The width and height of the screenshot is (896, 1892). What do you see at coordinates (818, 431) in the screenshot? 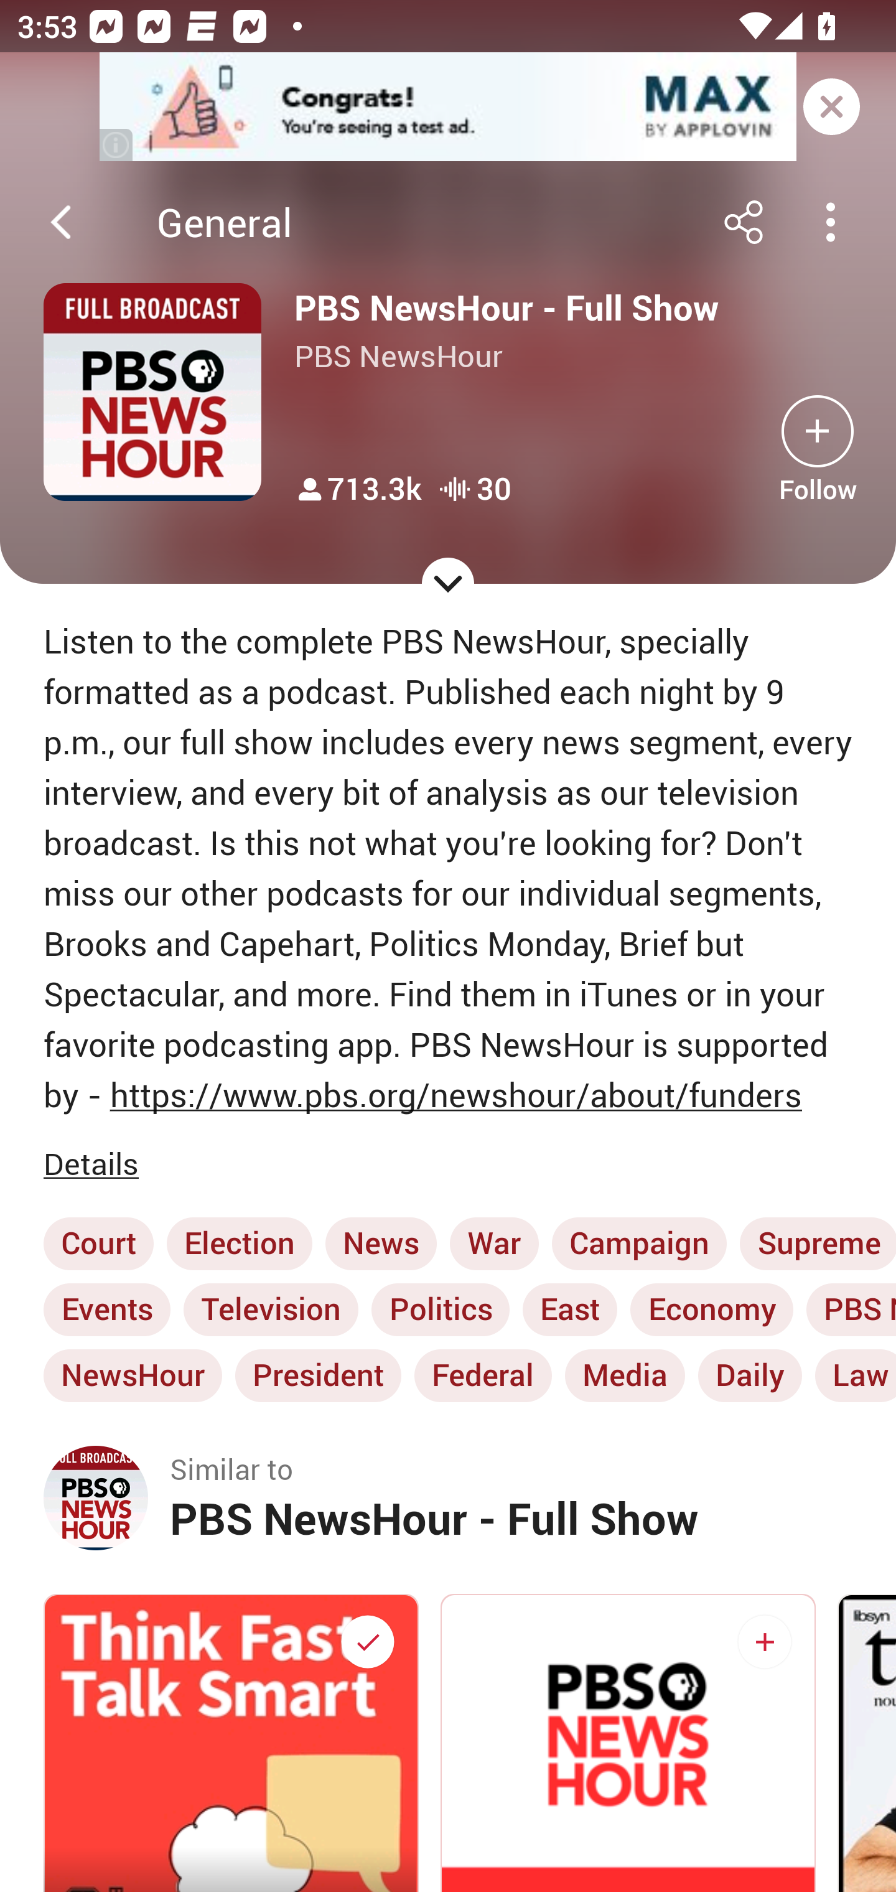
I see `Subscribe button` at bounding box center [818, 431].